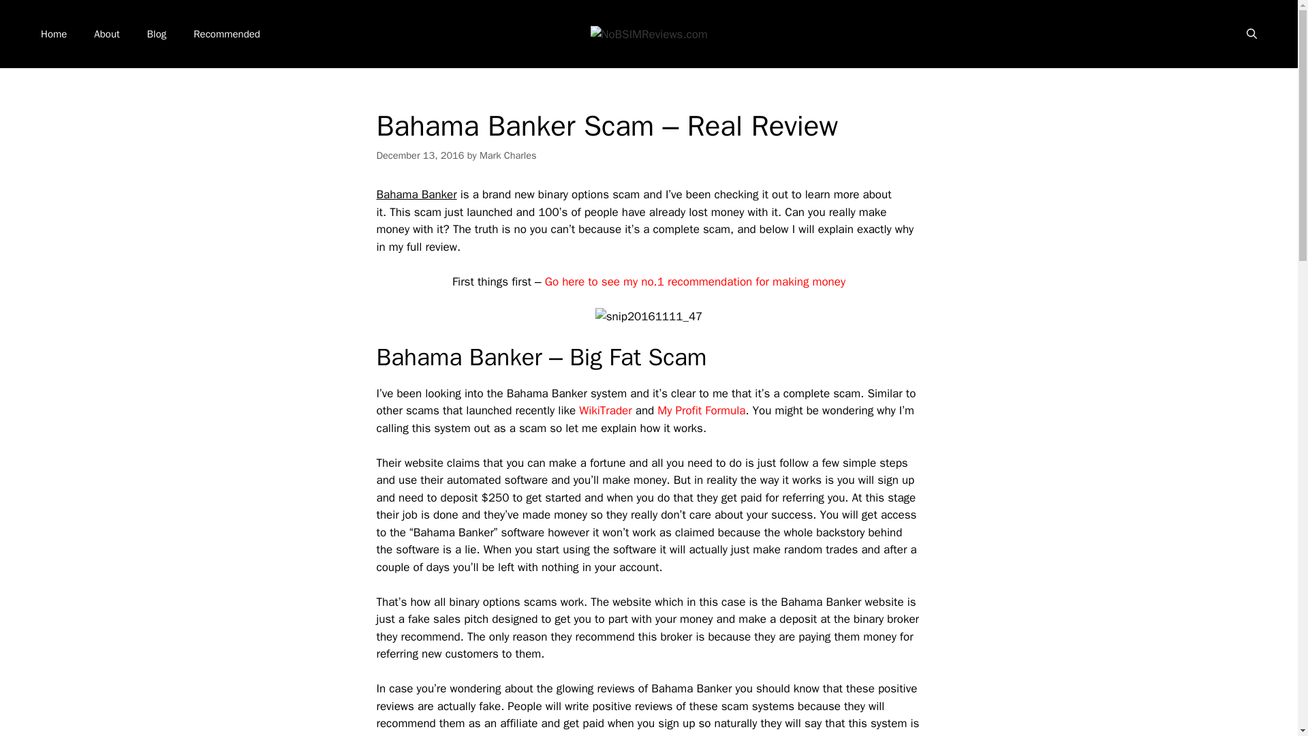 The height and width of the screenshot is (736, 1308). Describe the element at coordinates (695, 281) in the screenshot. I see `Go here to see my no.1 recommendation for making money` at that location.